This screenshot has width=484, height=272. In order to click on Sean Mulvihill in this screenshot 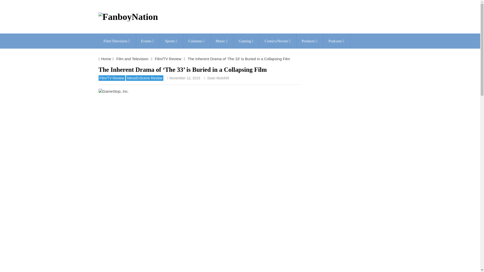, I will do `click(218, 78)`.